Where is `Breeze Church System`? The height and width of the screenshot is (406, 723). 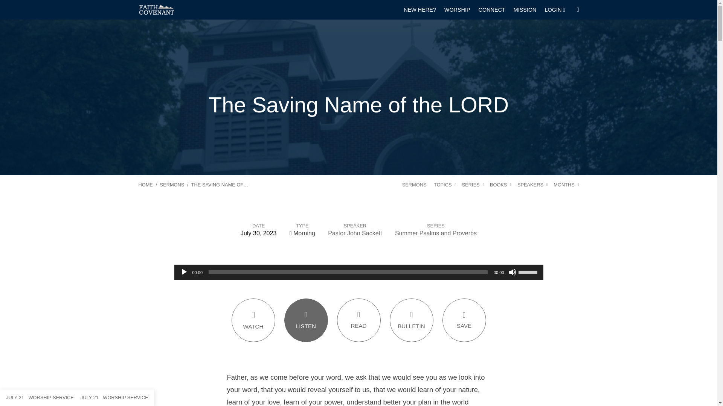
Breeze Church System is located at coordinates (555, 10).